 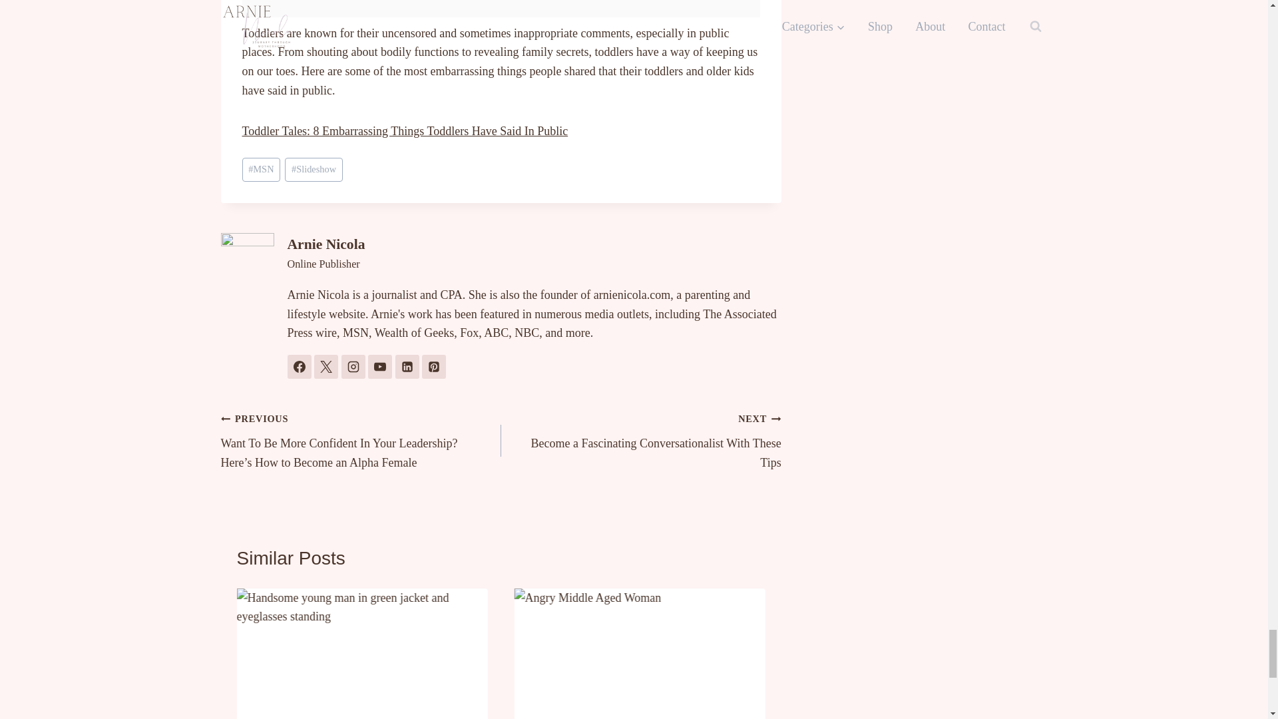 What do you see at coordinates (379, 367) in the screenshot?
I see `Follow Arnie Nicola on Youtube` at bounding box center [379, 367].